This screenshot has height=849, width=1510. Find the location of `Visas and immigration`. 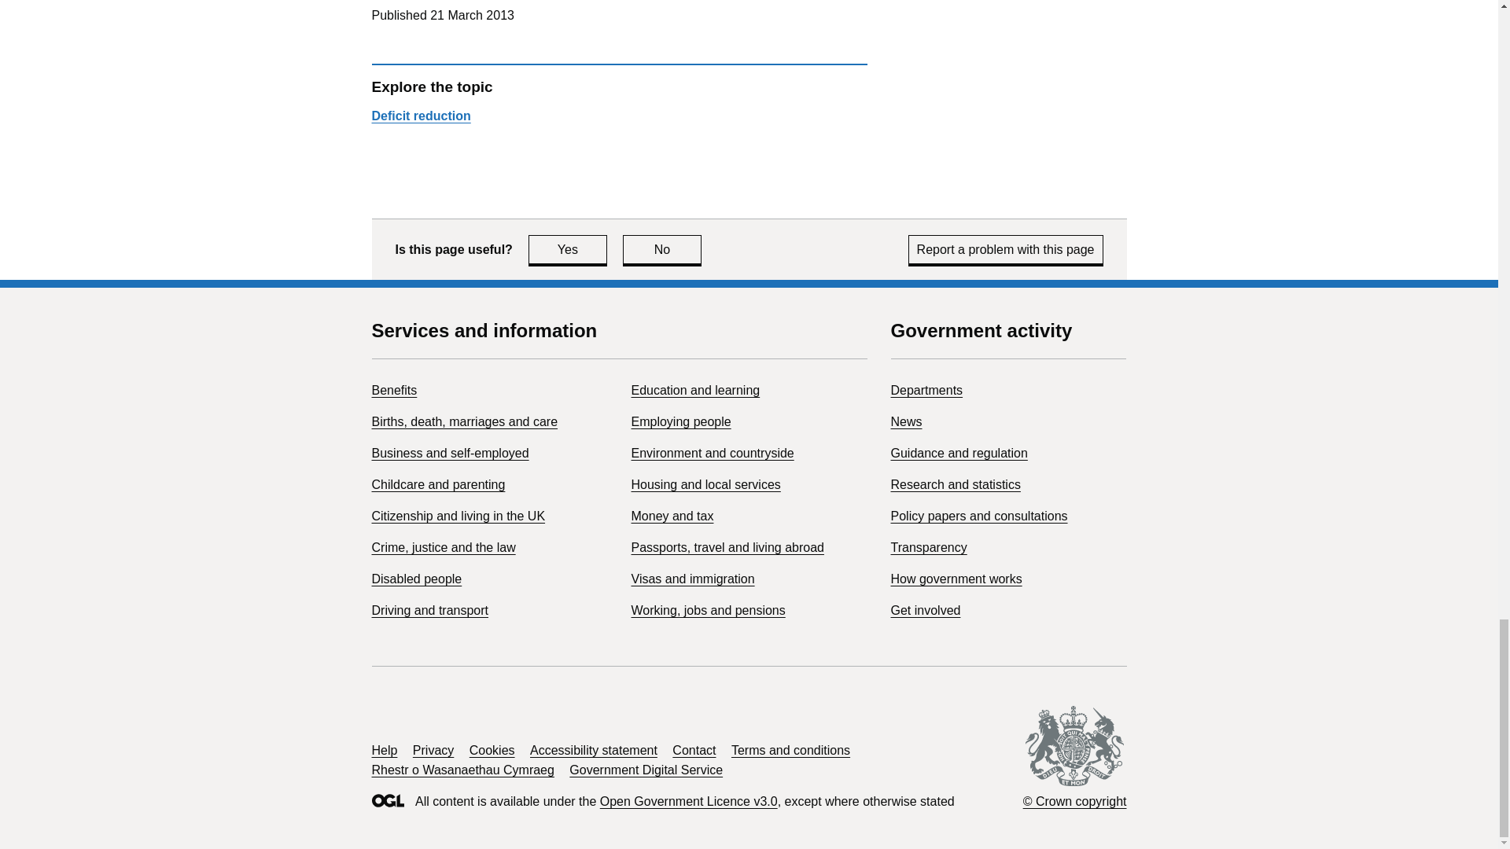

Visas and immigration is located at coordinates (692, 579).